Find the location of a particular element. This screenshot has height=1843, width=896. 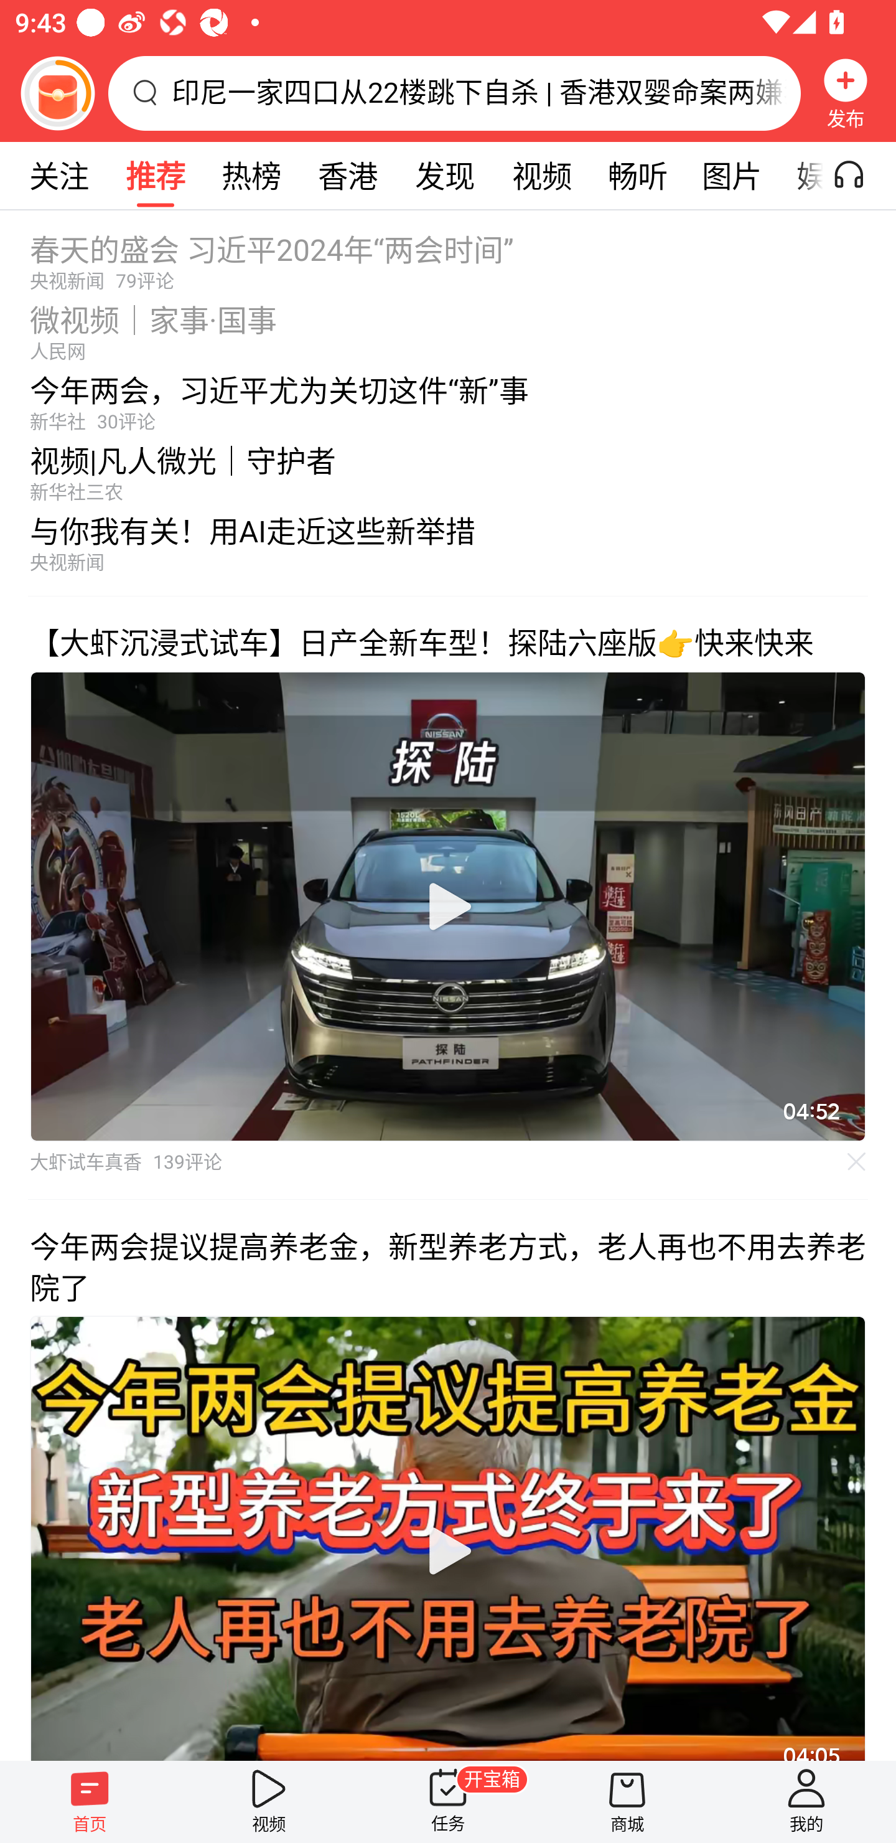

听一听开关 is located at coordinates (860, 176).